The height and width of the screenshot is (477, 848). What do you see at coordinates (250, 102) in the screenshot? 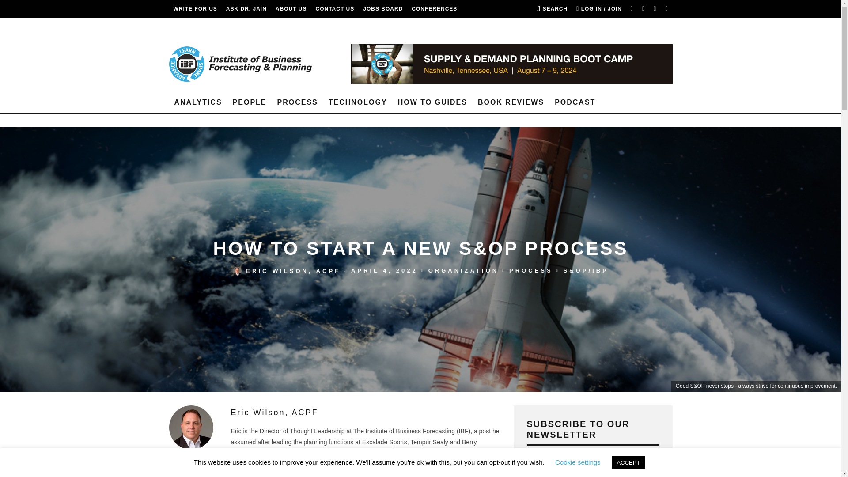
I see `PEOPLE` at bounding box center [250, 102].